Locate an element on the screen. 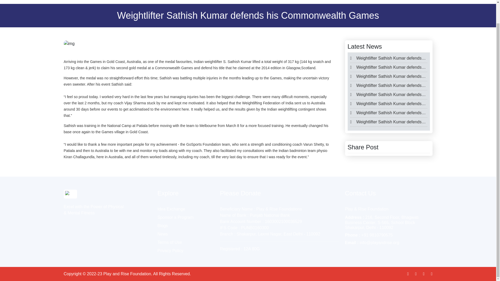 The height and width of the screenshot is (281, 500). About is located at coordinates (336, 1).